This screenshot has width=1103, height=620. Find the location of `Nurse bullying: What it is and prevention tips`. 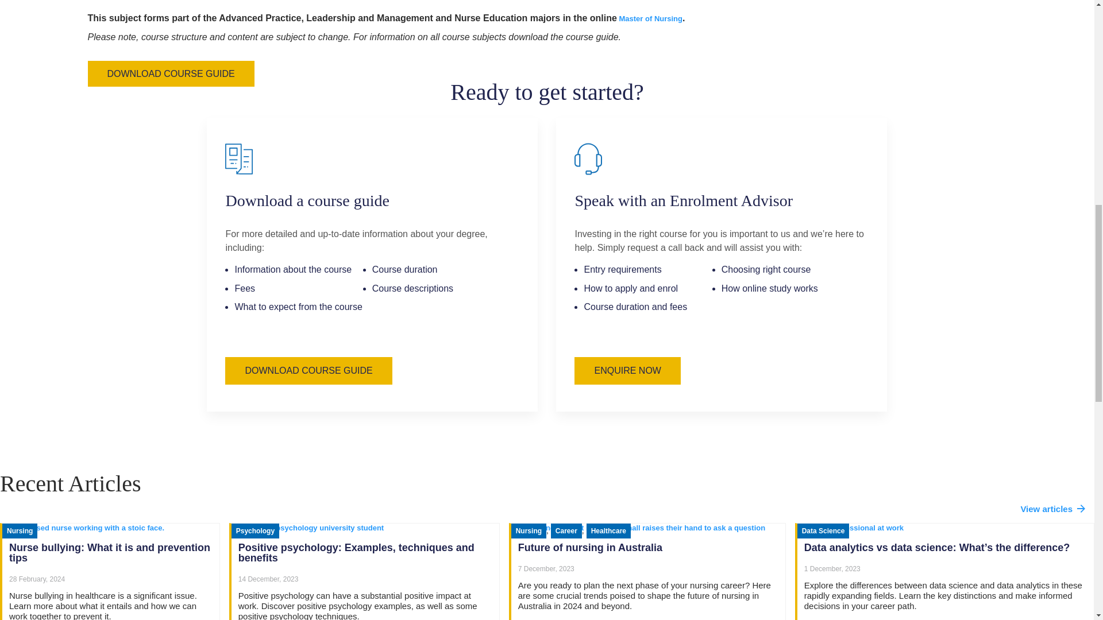

Nurse bullying: What it is and prevention tips is located at coordinates (109, 552).